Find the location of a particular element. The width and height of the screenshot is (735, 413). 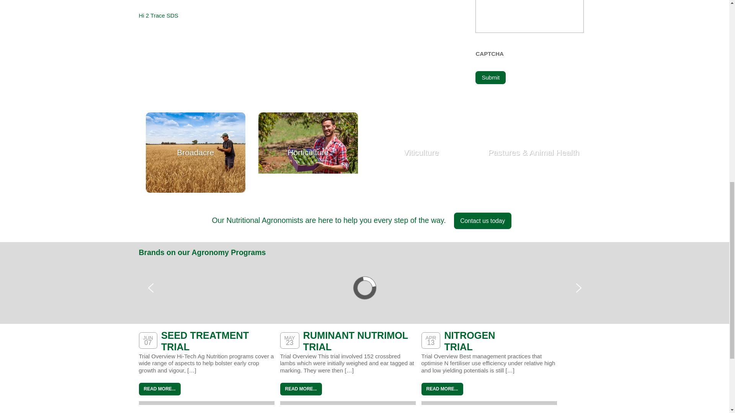

Contact us today is located at coordinates (483, 221).